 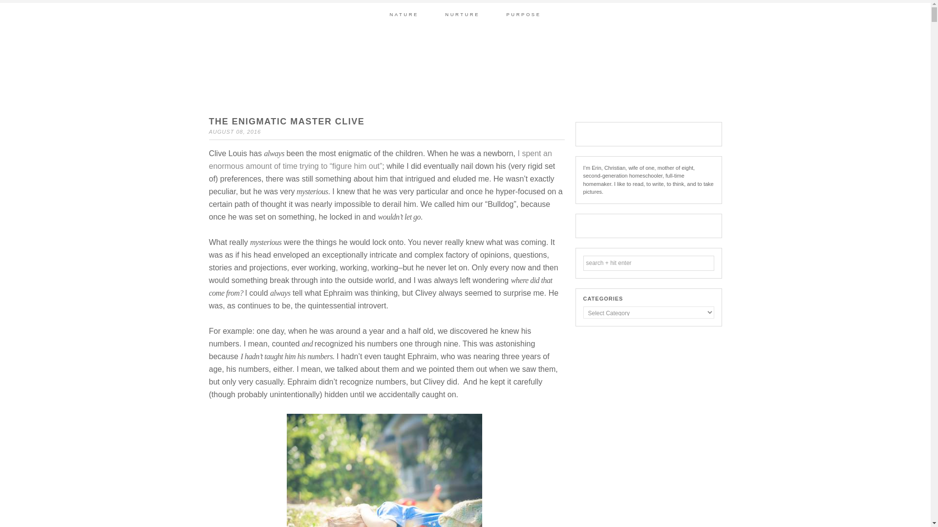 What do you see at coordinates (287, 121) in the screenshot?
I see `THE ENIGMATIC MASTER CLIVE` at bounding box center [287, 121].